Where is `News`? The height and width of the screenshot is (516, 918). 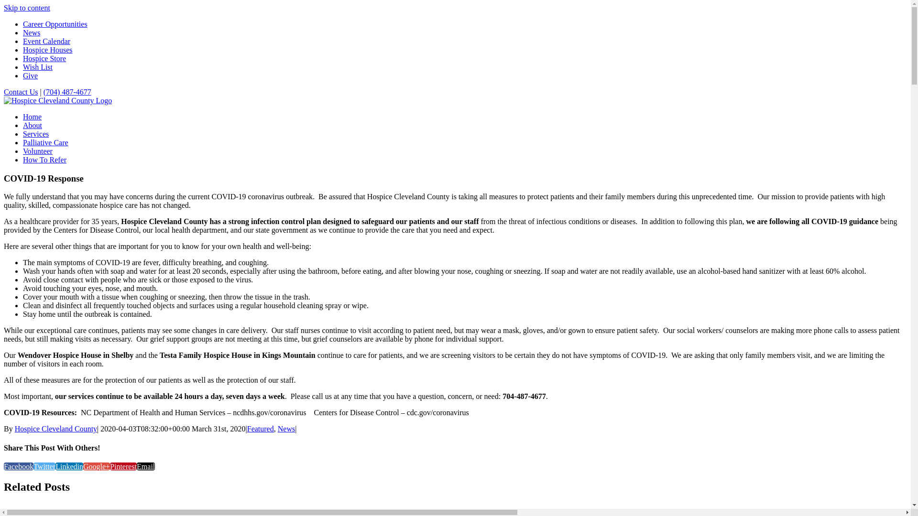 News is located at coordinates (286, 429).